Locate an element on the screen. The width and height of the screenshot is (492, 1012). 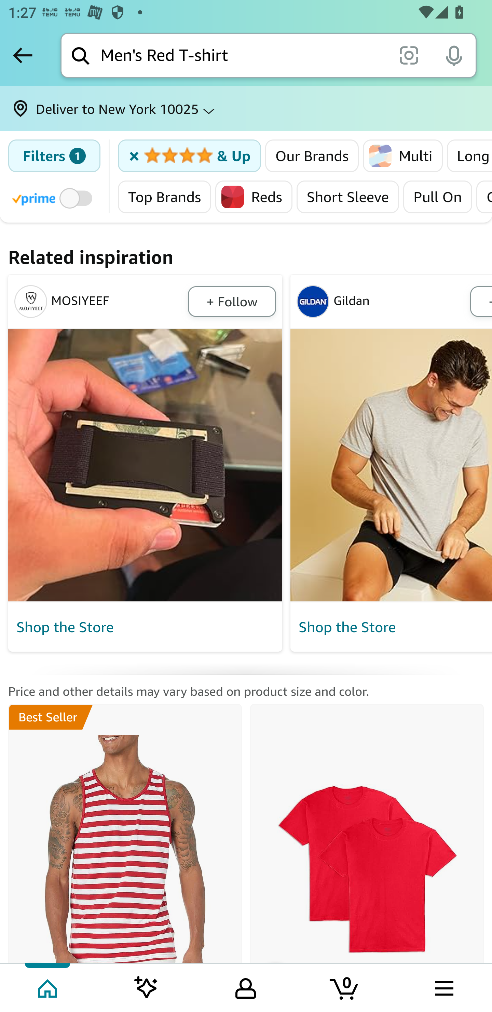
Reds Reds Reds Reds is located at coordinates (254, 197).